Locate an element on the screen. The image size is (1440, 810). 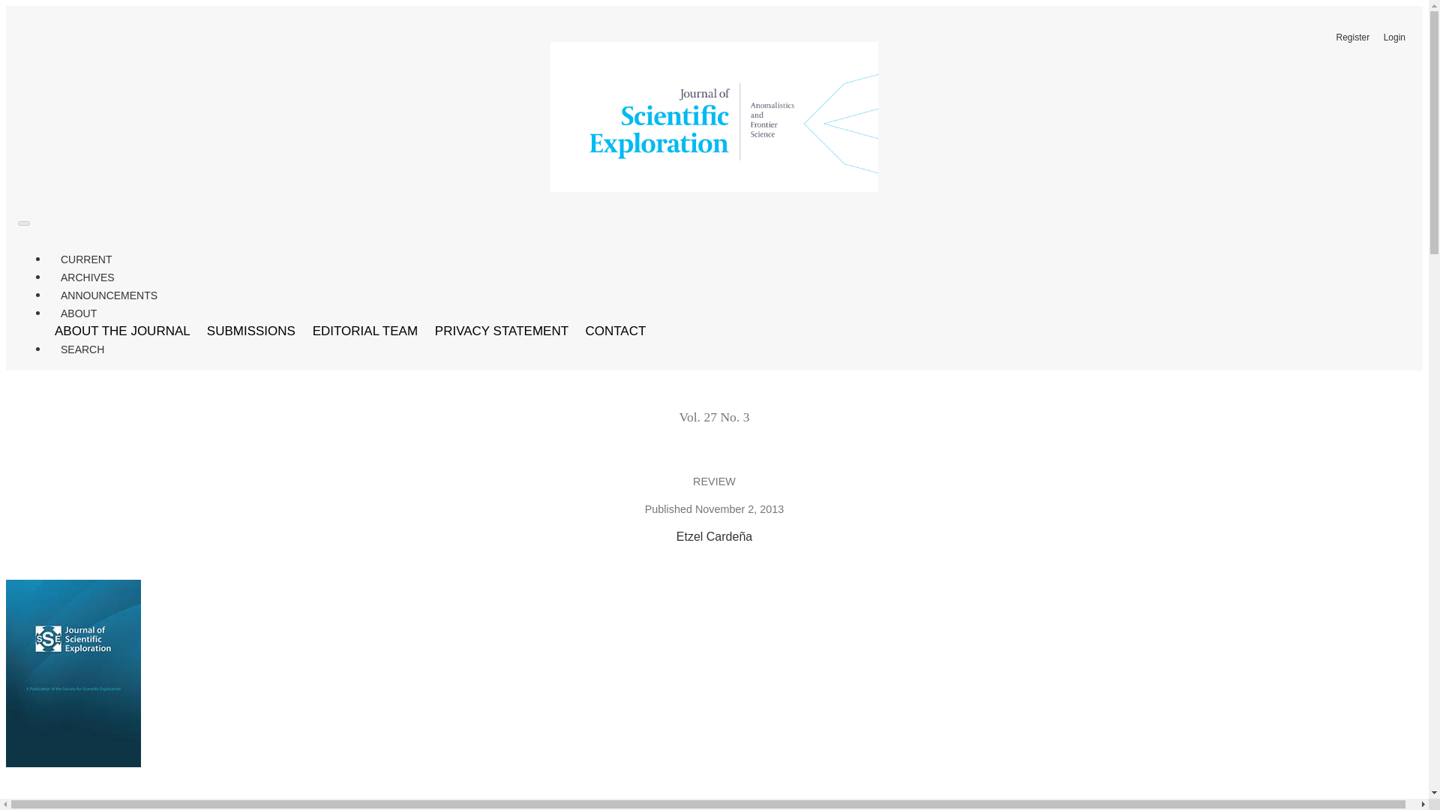
EDITORIAL TEAM is located at coordinates (366, 331).